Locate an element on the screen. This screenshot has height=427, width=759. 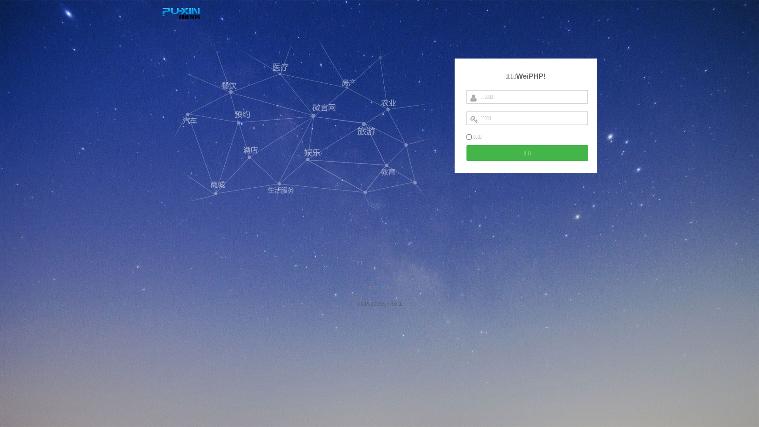
WeiPHP is located at coordinates (181, 25).